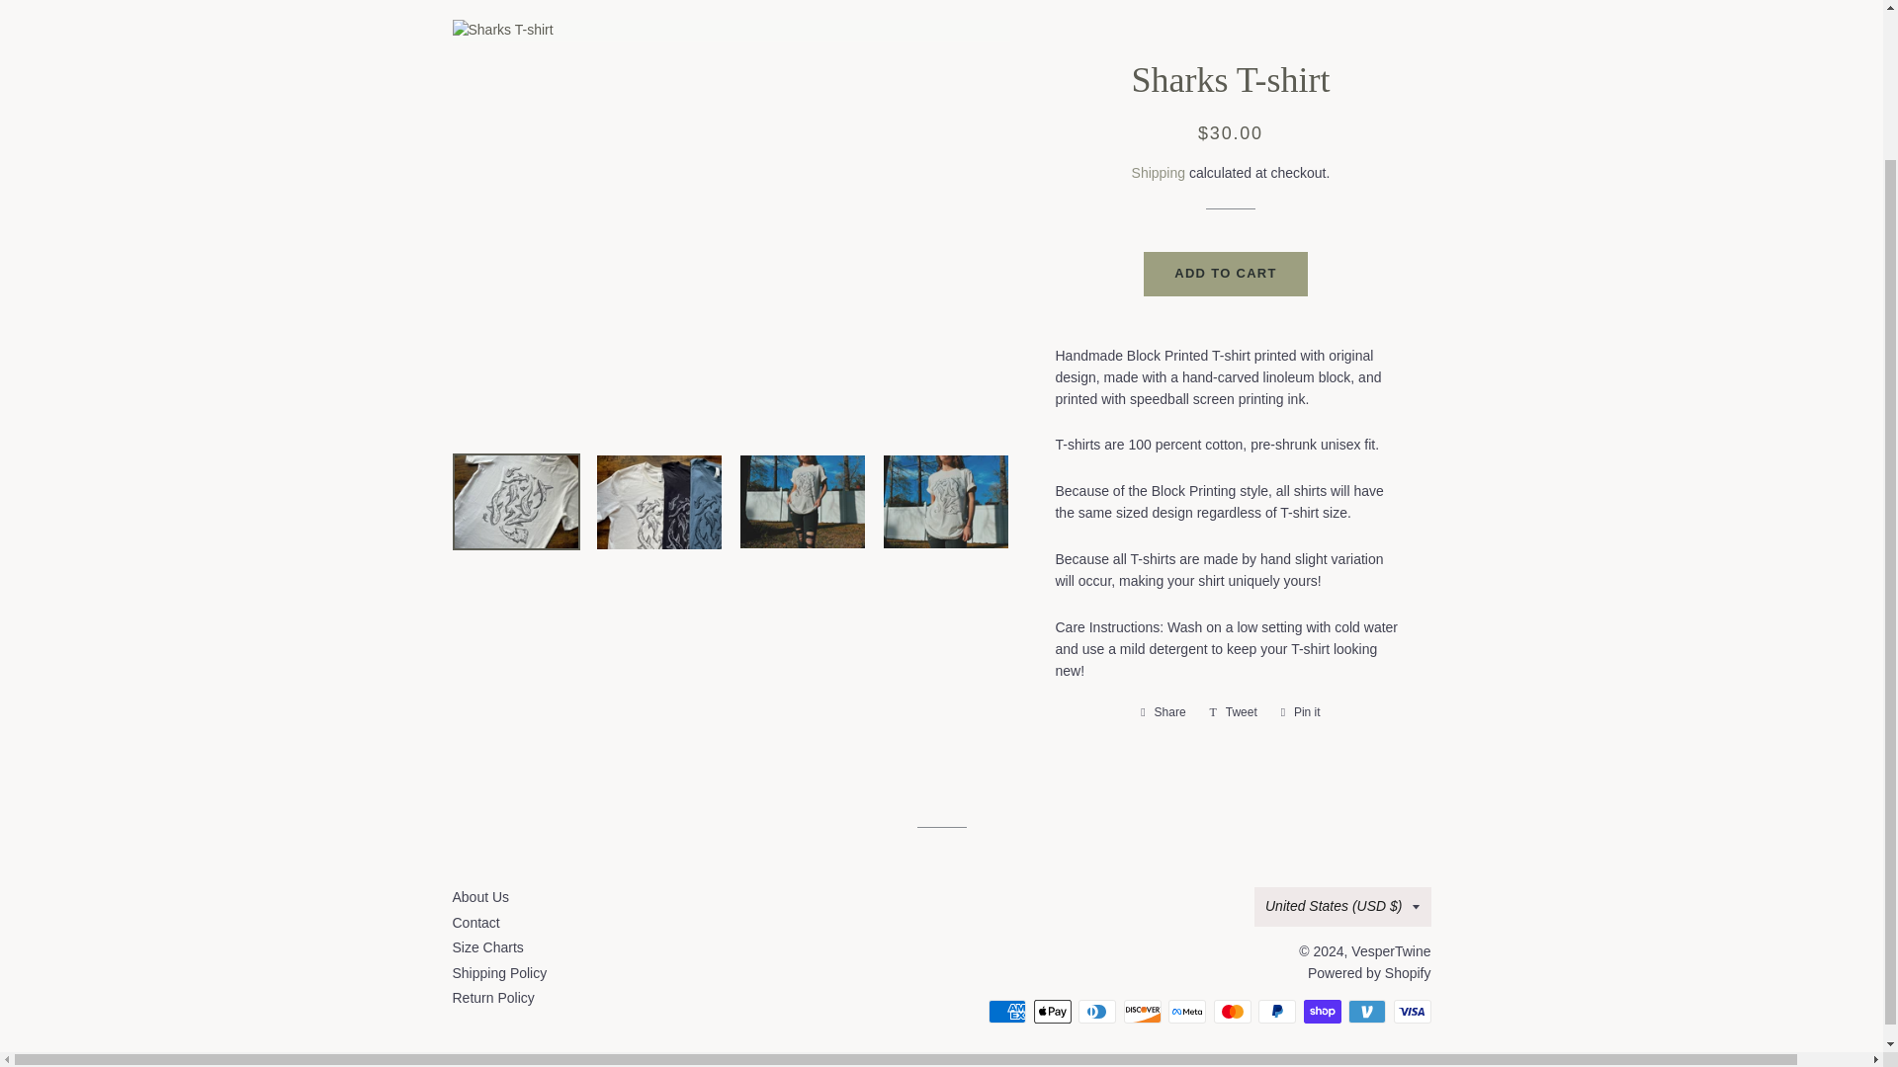 This screenshot has height=1067, width=1898. What do you see at coordinates (1096, 1011) in the screenshot?
I see `Diners Club` at bounding box center [1096, 1011].